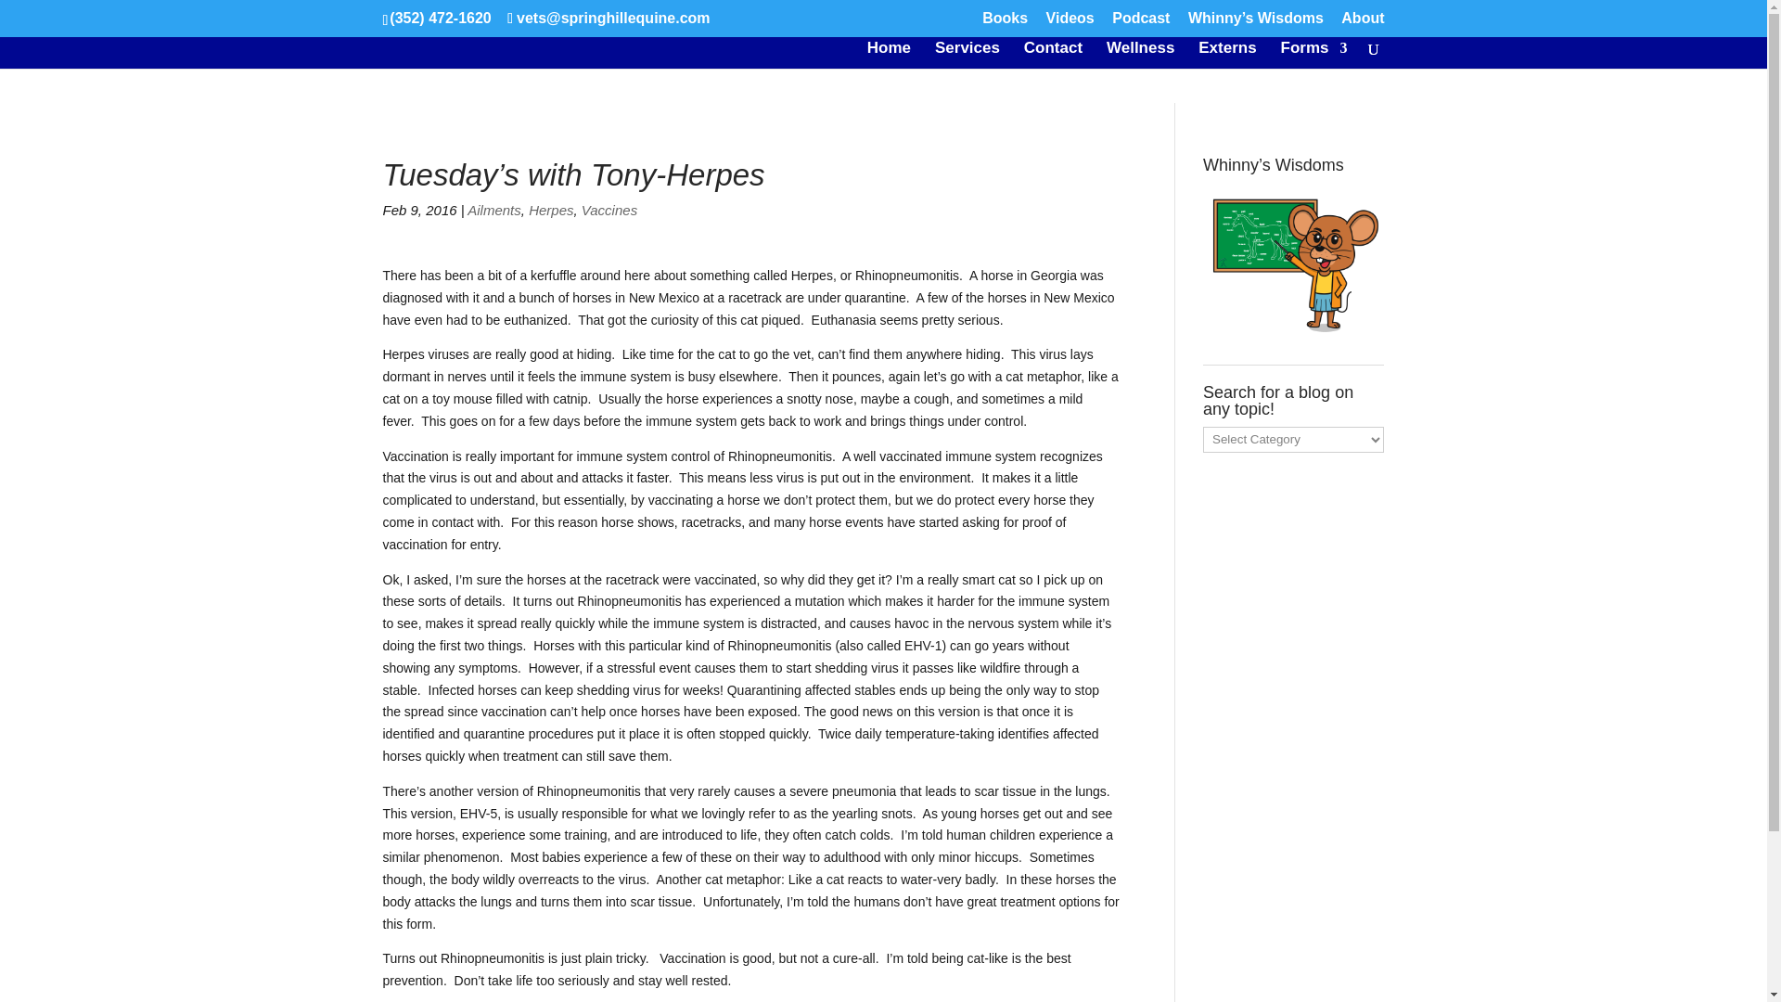  What do you see at coordinates (551, 210) in the screenshot?
I see `Herpes` at bounding box center [551, 210].